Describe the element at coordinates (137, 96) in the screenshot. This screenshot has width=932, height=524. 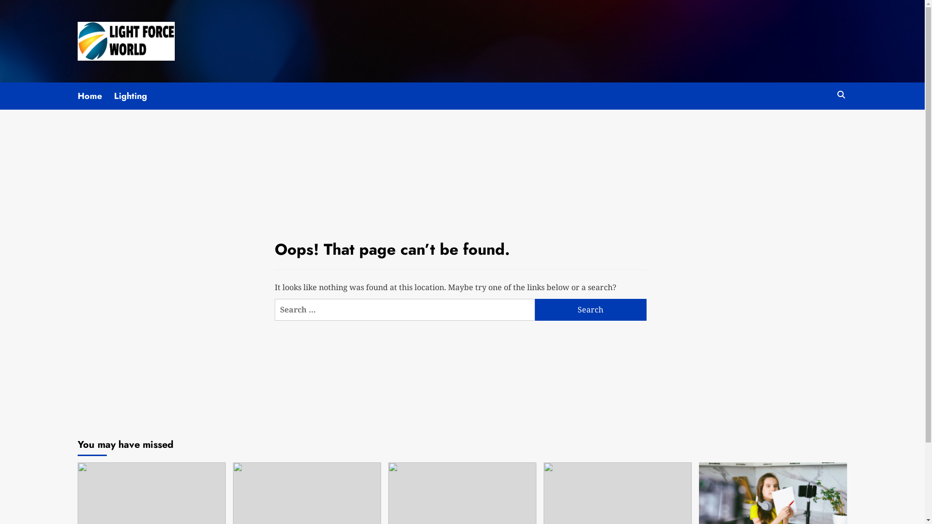
I see `Lighting` at that location.